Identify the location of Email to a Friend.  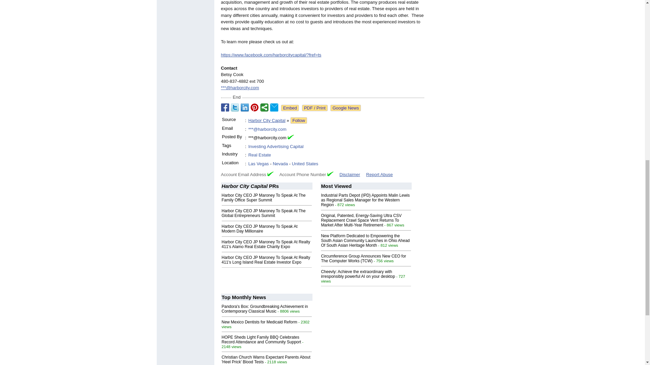
(274, 107).